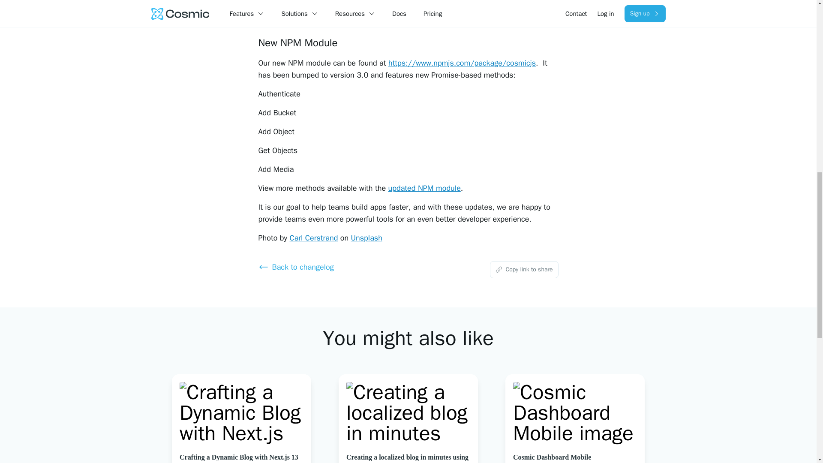 The height and width of the screenshot is (463, 823). What do you see at coordinates (367, 238) in the screenshot?
I see `Unsplash` at bounding box center [367, 238].